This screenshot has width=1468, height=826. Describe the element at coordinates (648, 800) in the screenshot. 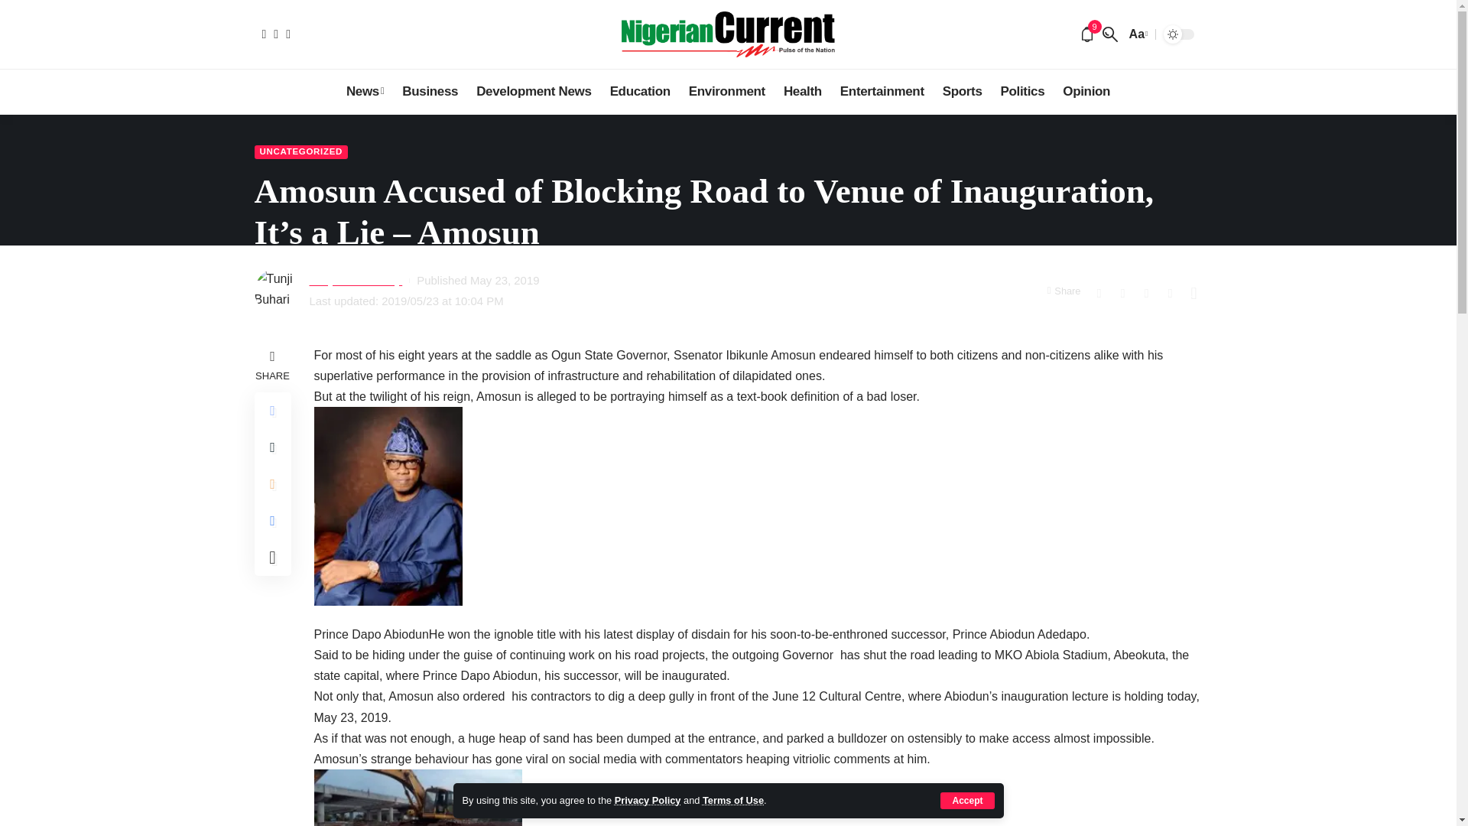

I see `Privacy Policy` at that location.